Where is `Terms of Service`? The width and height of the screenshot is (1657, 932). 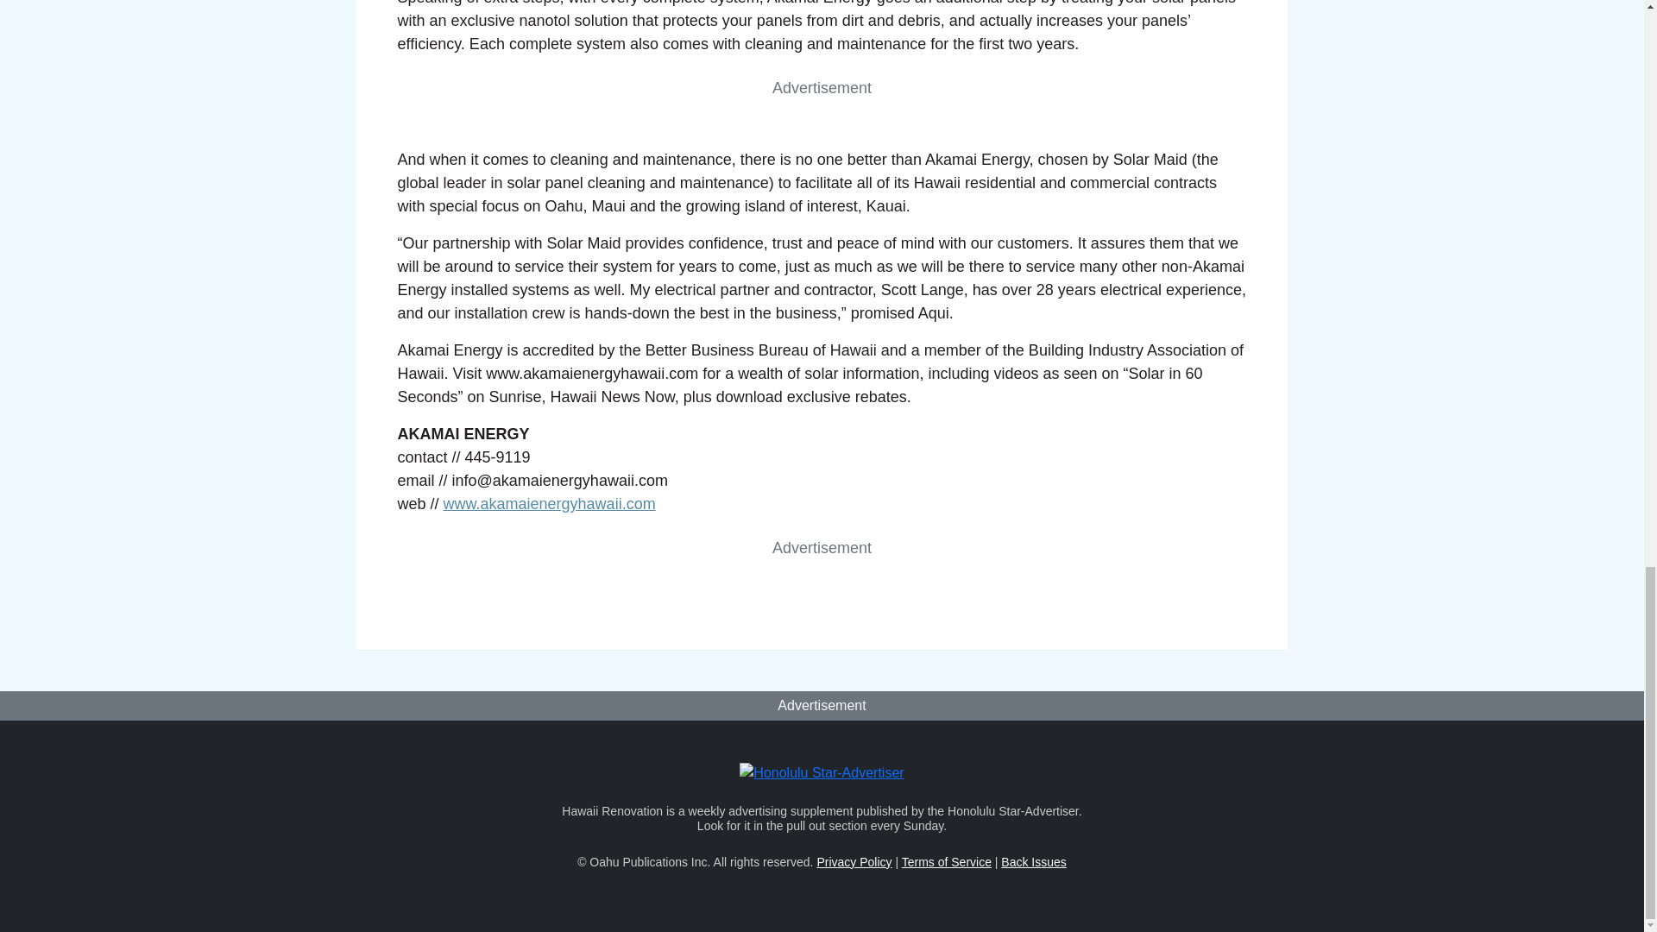
Terms of Service is located at coordinates (946, 861).